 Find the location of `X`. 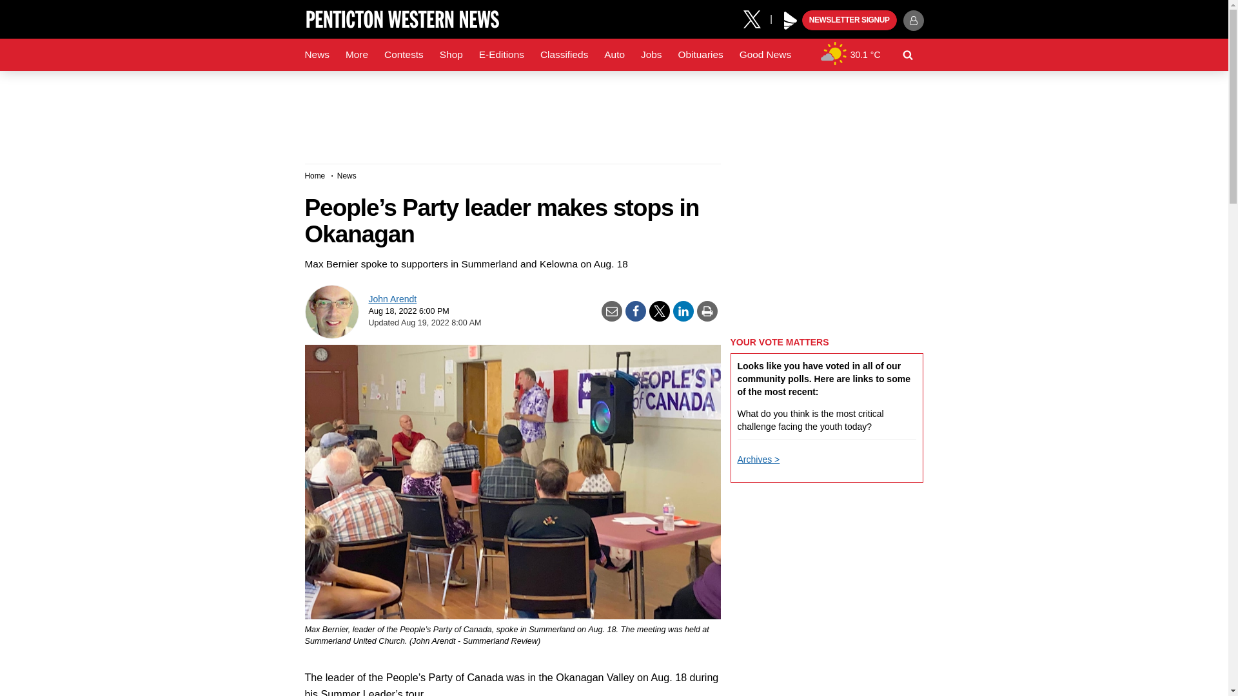

X is located at coordinates (756, 18).